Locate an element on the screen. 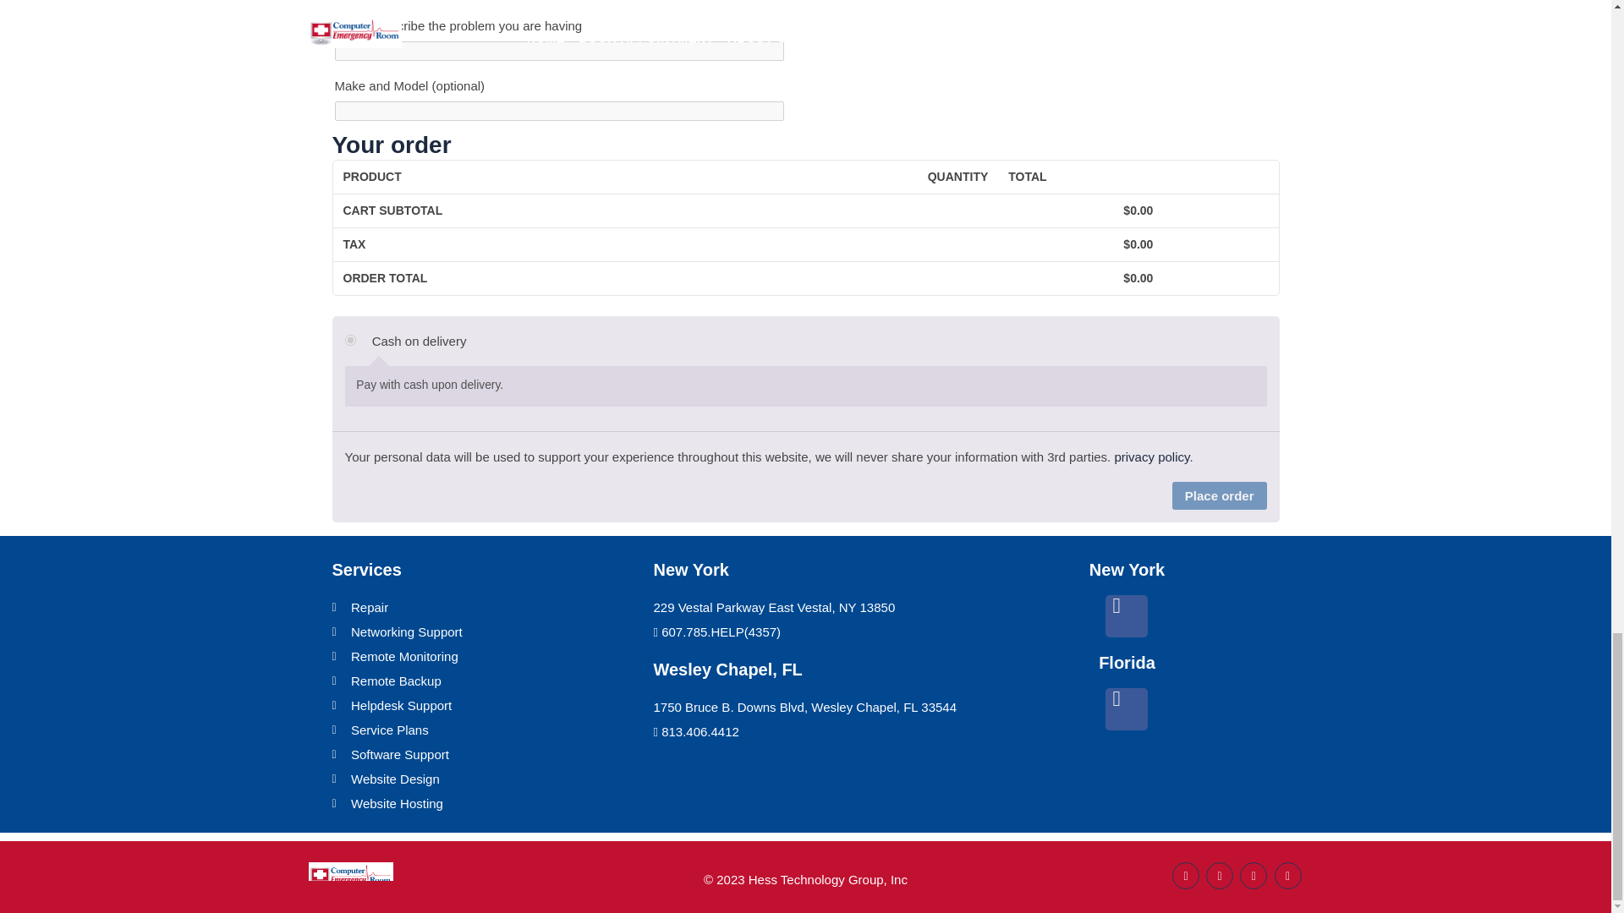 This screenshot has width=1624, height=913. privacy policy is located at coordinates (1151, 456).